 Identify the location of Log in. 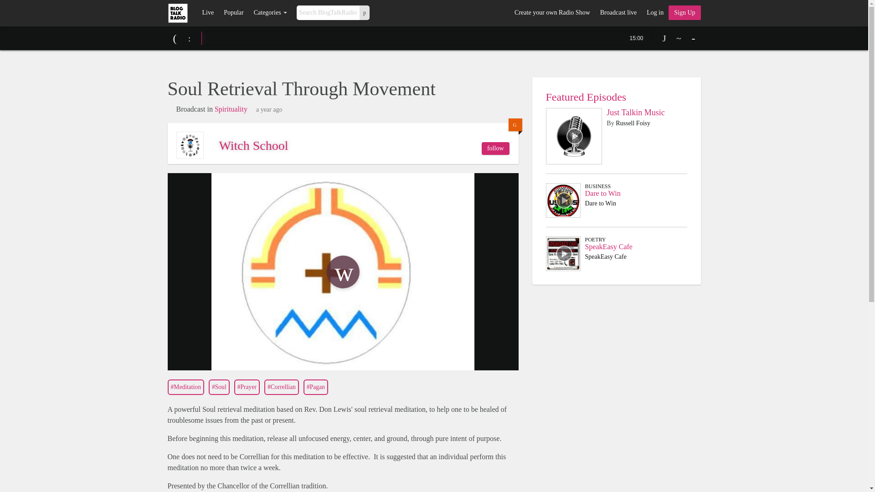
(654, 13).